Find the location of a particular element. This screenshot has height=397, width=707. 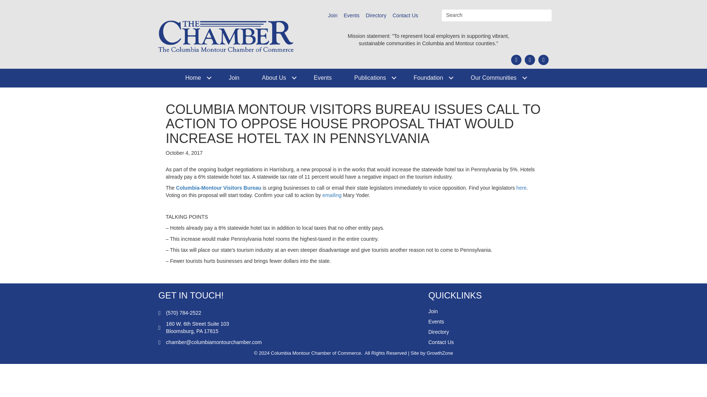

About Us is located at coordinates (277, 78).